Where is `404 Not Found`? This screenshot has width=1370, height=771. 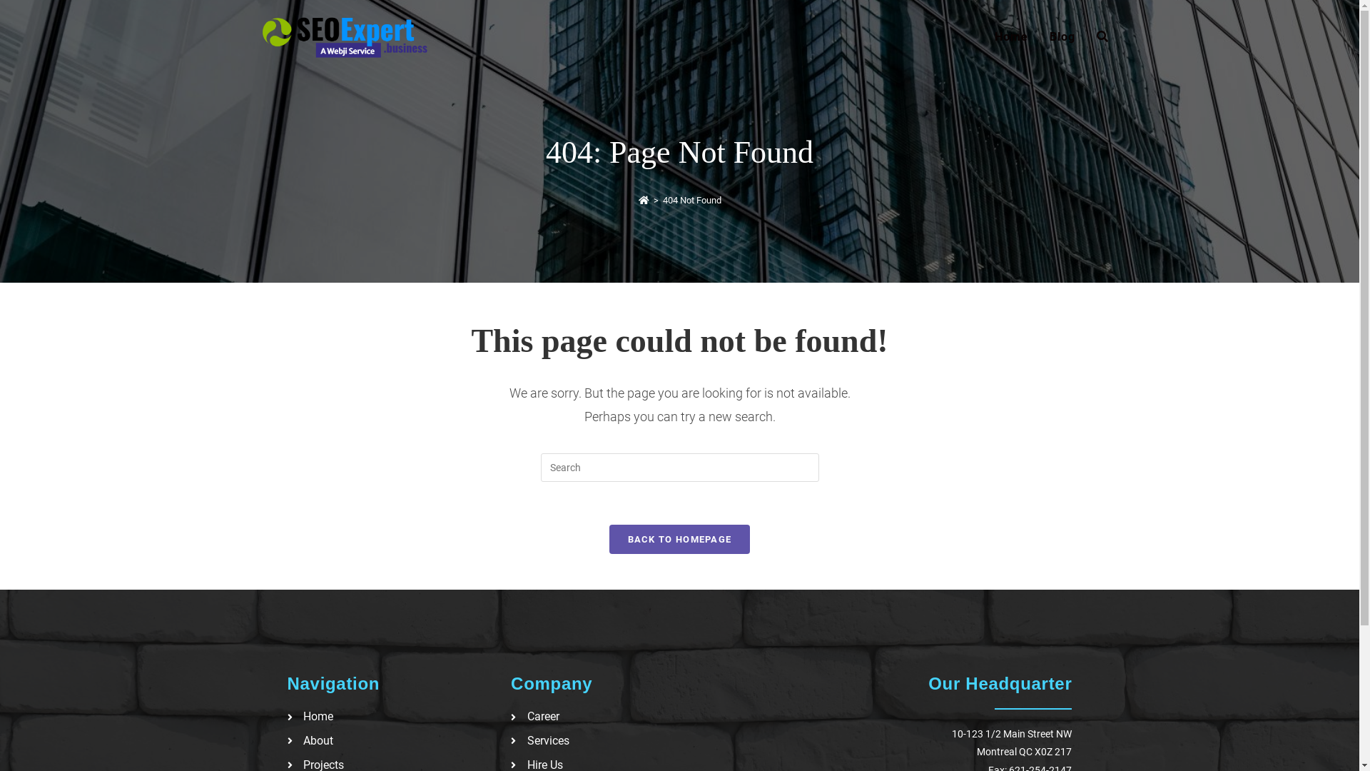 404 Not Found is located at coordinates (691, 200).